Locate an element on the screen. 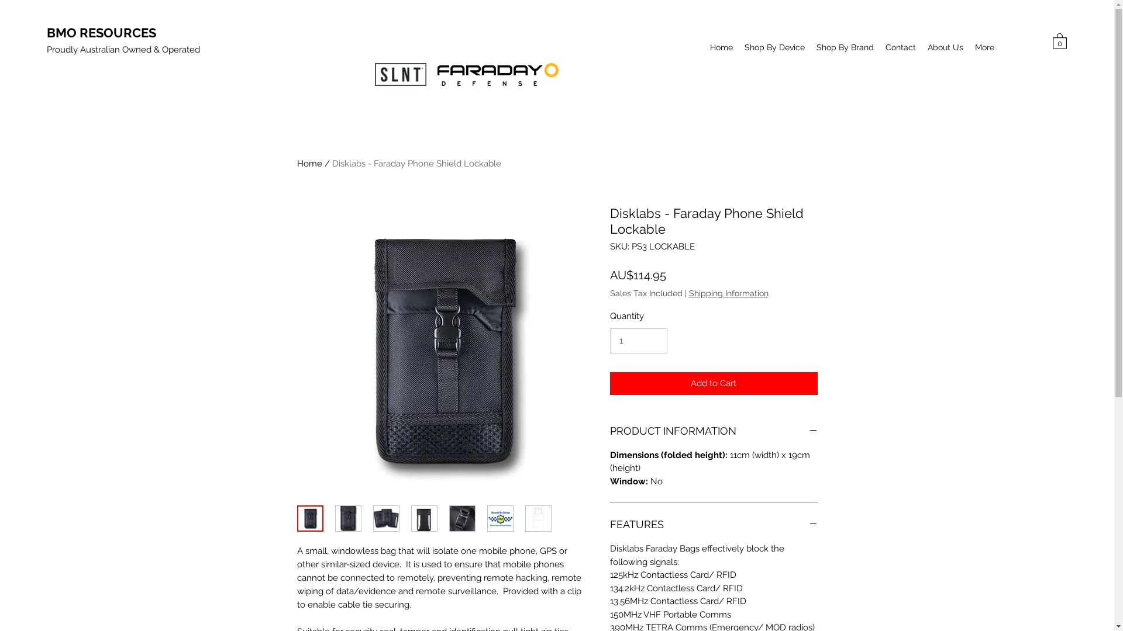  PRODUCT INFORMATION is located at coordinates (714, 431).